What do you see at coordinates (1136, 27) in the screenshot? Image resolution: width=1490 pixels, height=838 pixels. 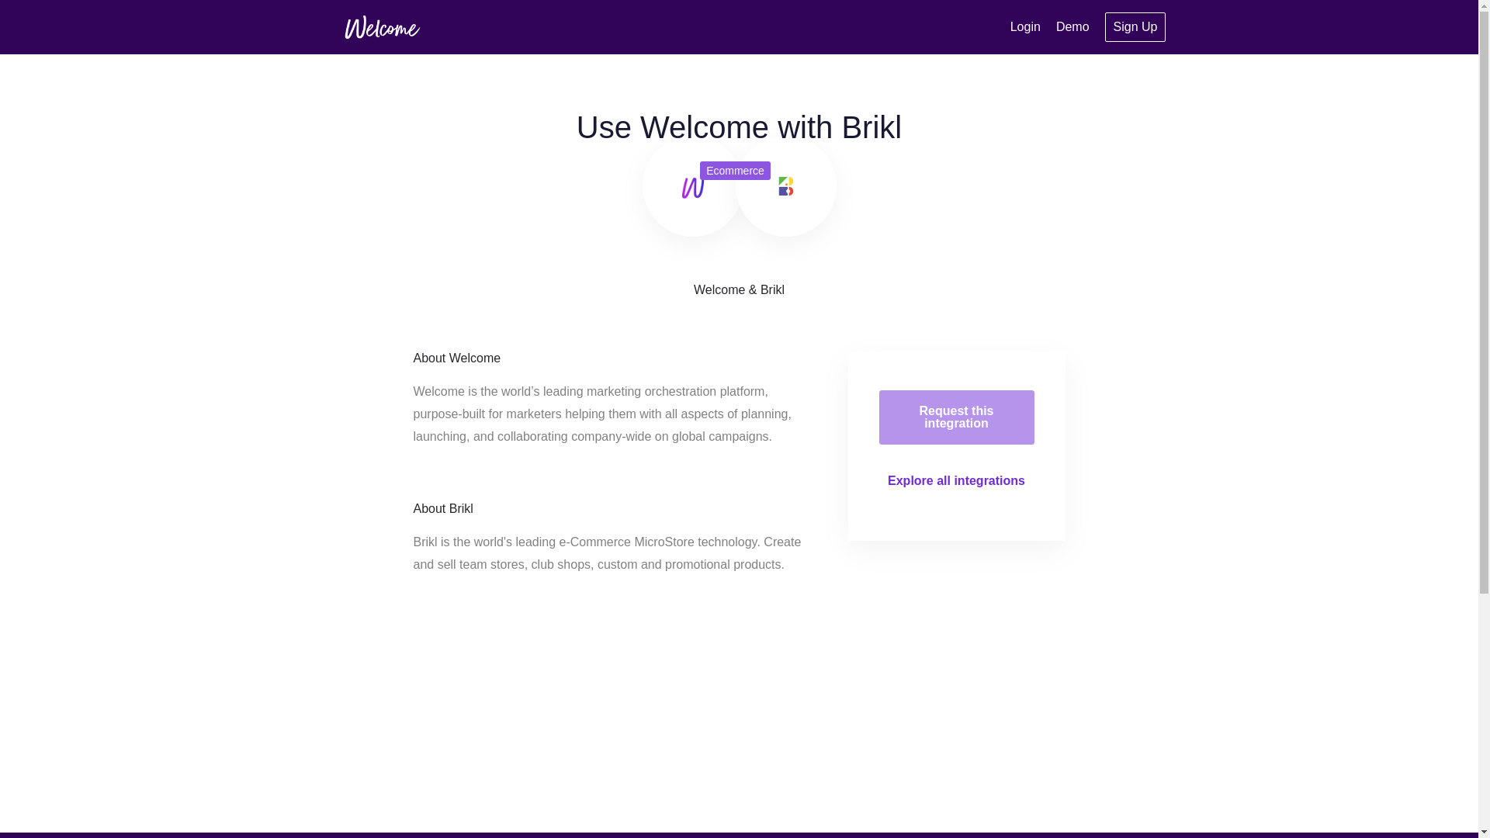 I see `Sign Up` at bounding box center [1136, 27].